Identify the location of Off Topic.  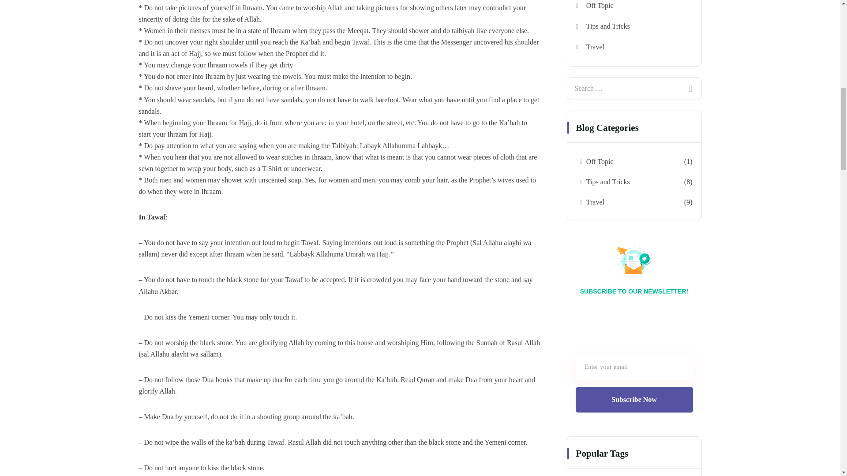
(600, 162).